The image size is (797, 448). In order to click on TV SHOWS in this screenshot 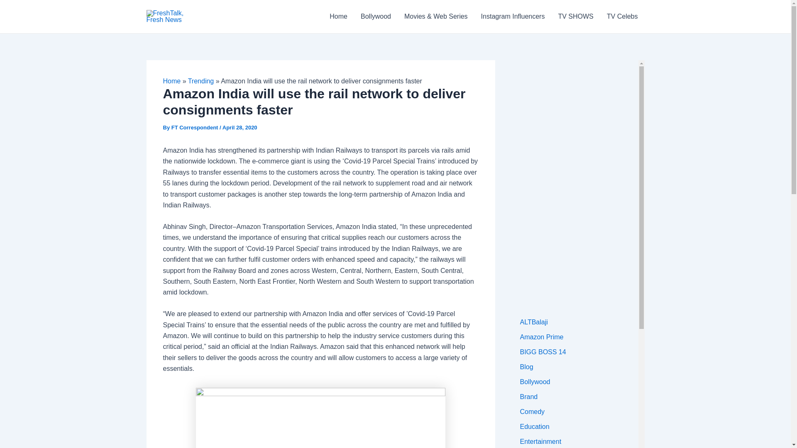, I will do `click(575, 17)`.